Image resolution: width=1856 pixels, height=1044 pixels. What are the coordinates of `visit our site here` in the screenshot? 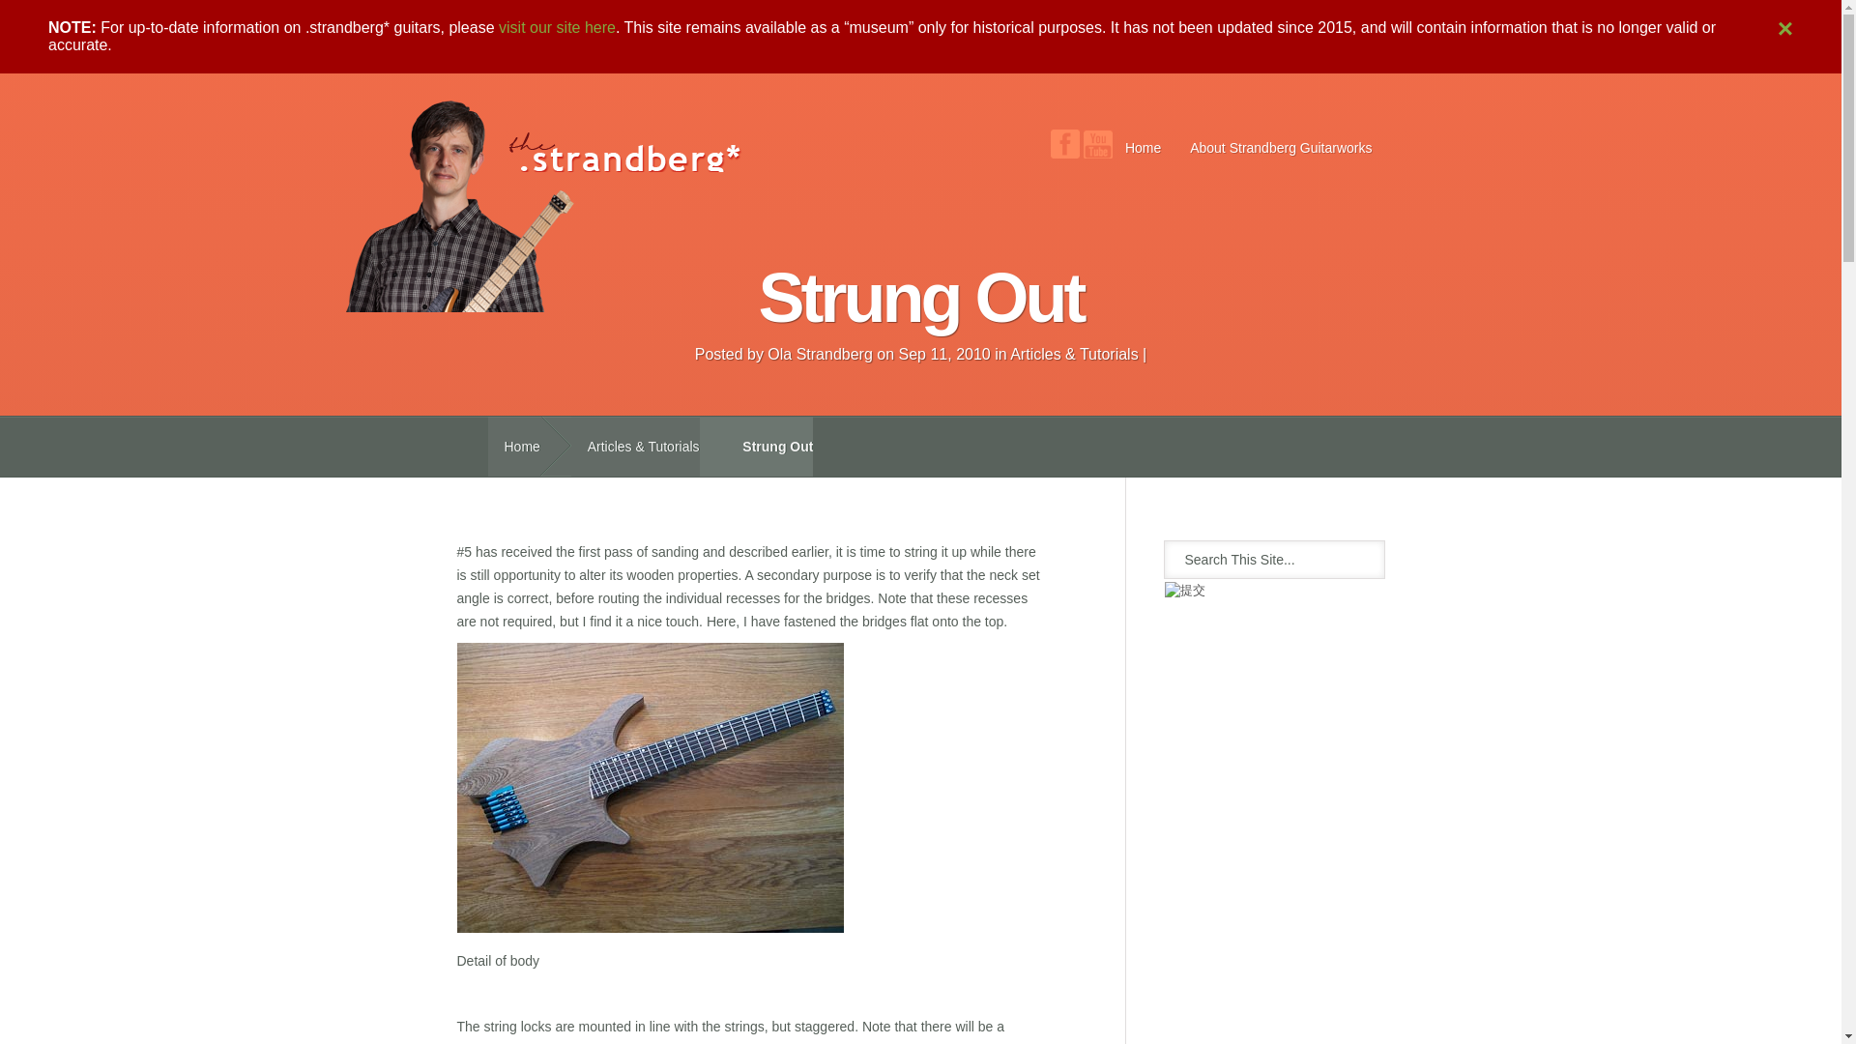 It's located at (557, 27).